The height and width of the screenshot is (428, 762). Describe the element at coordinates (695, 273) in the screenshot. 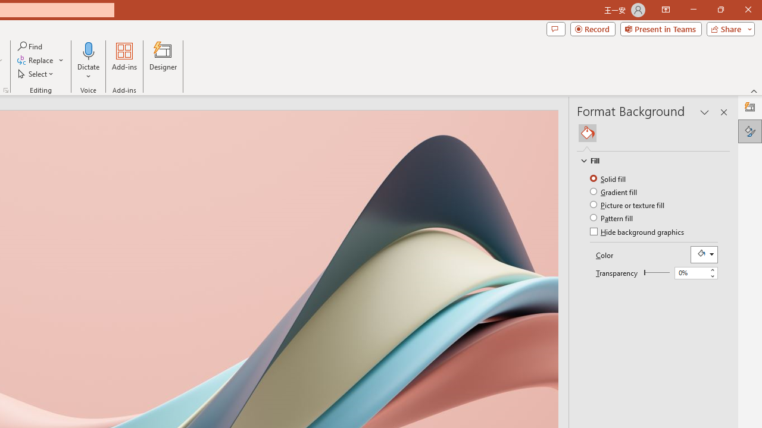

I see `Transparency` at that location.